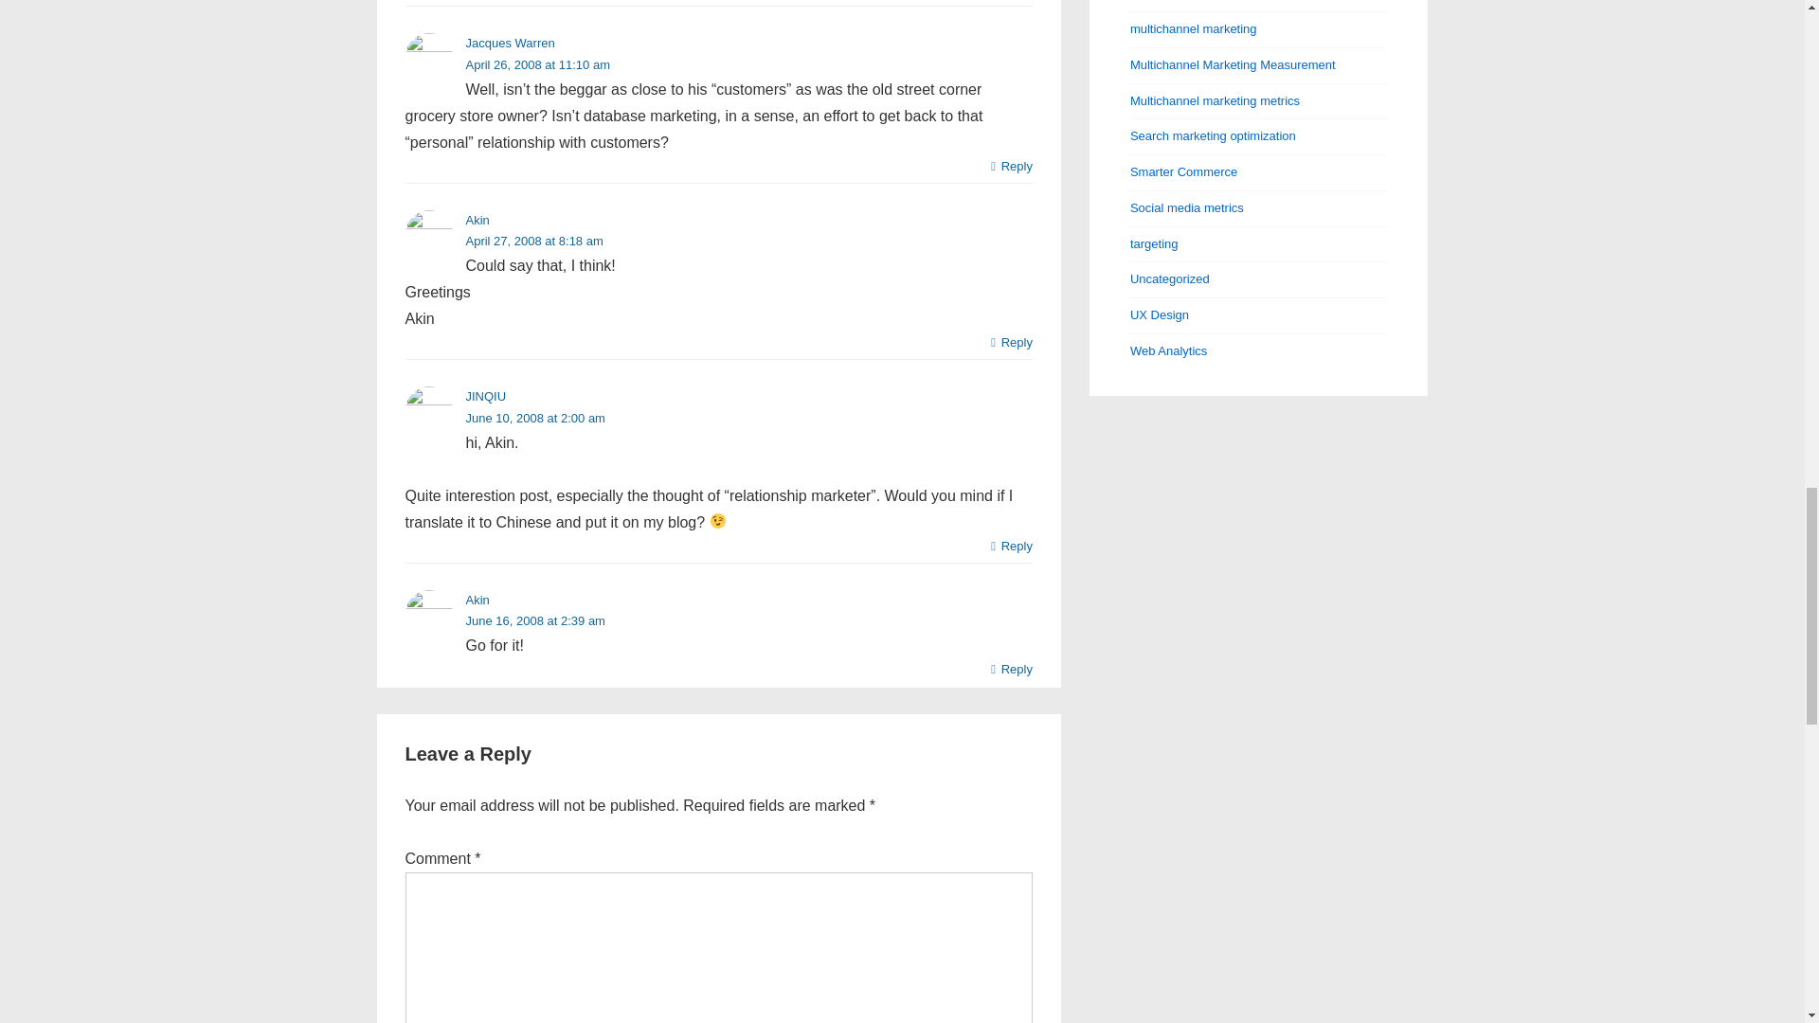  Describe the element at coordinates (535, 621) in the screenshot. I see `June 16, 2008 at 2:39 am` at that location.